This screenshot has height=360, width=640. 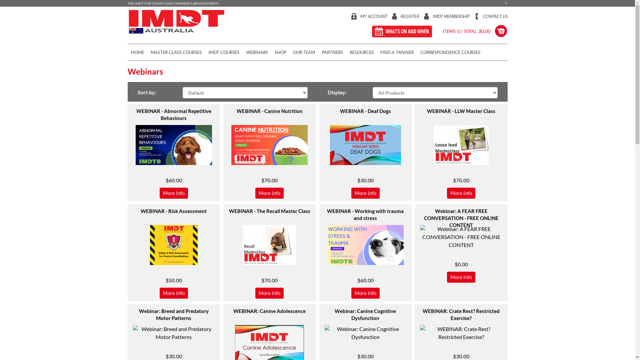 I want to click on WEBINAR: Canine Adolescence, so click(x=270, y=315).